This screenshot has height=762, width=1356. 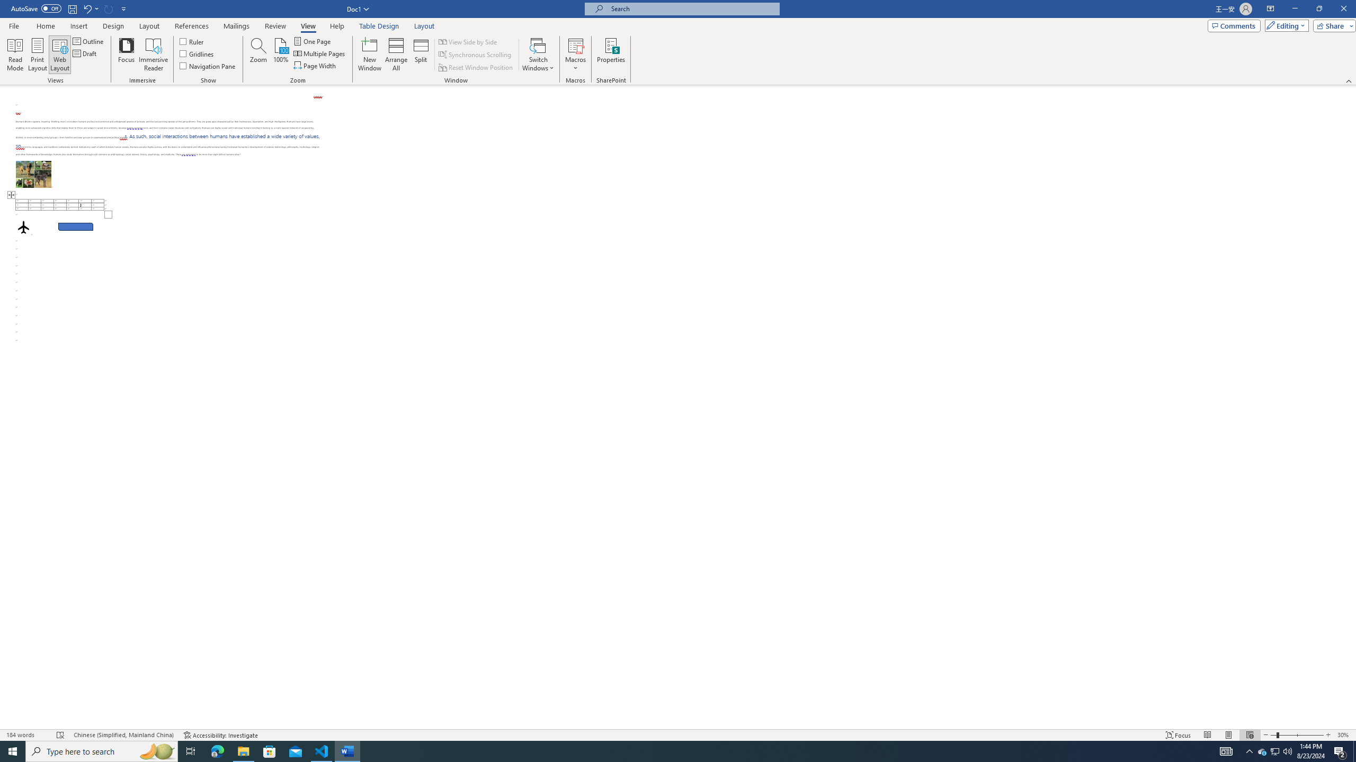 What do you see at coordinates (369, 55) in the screenshot?
I see `New Window` at bounding box center [369, 55].